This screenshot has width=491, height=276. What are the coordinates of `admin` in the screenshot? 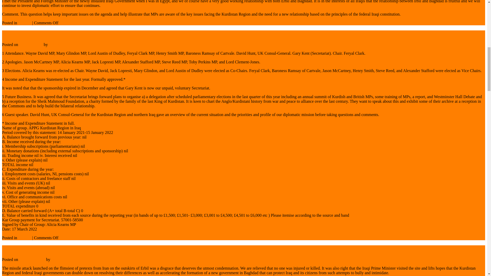 It's located at (56, 259).